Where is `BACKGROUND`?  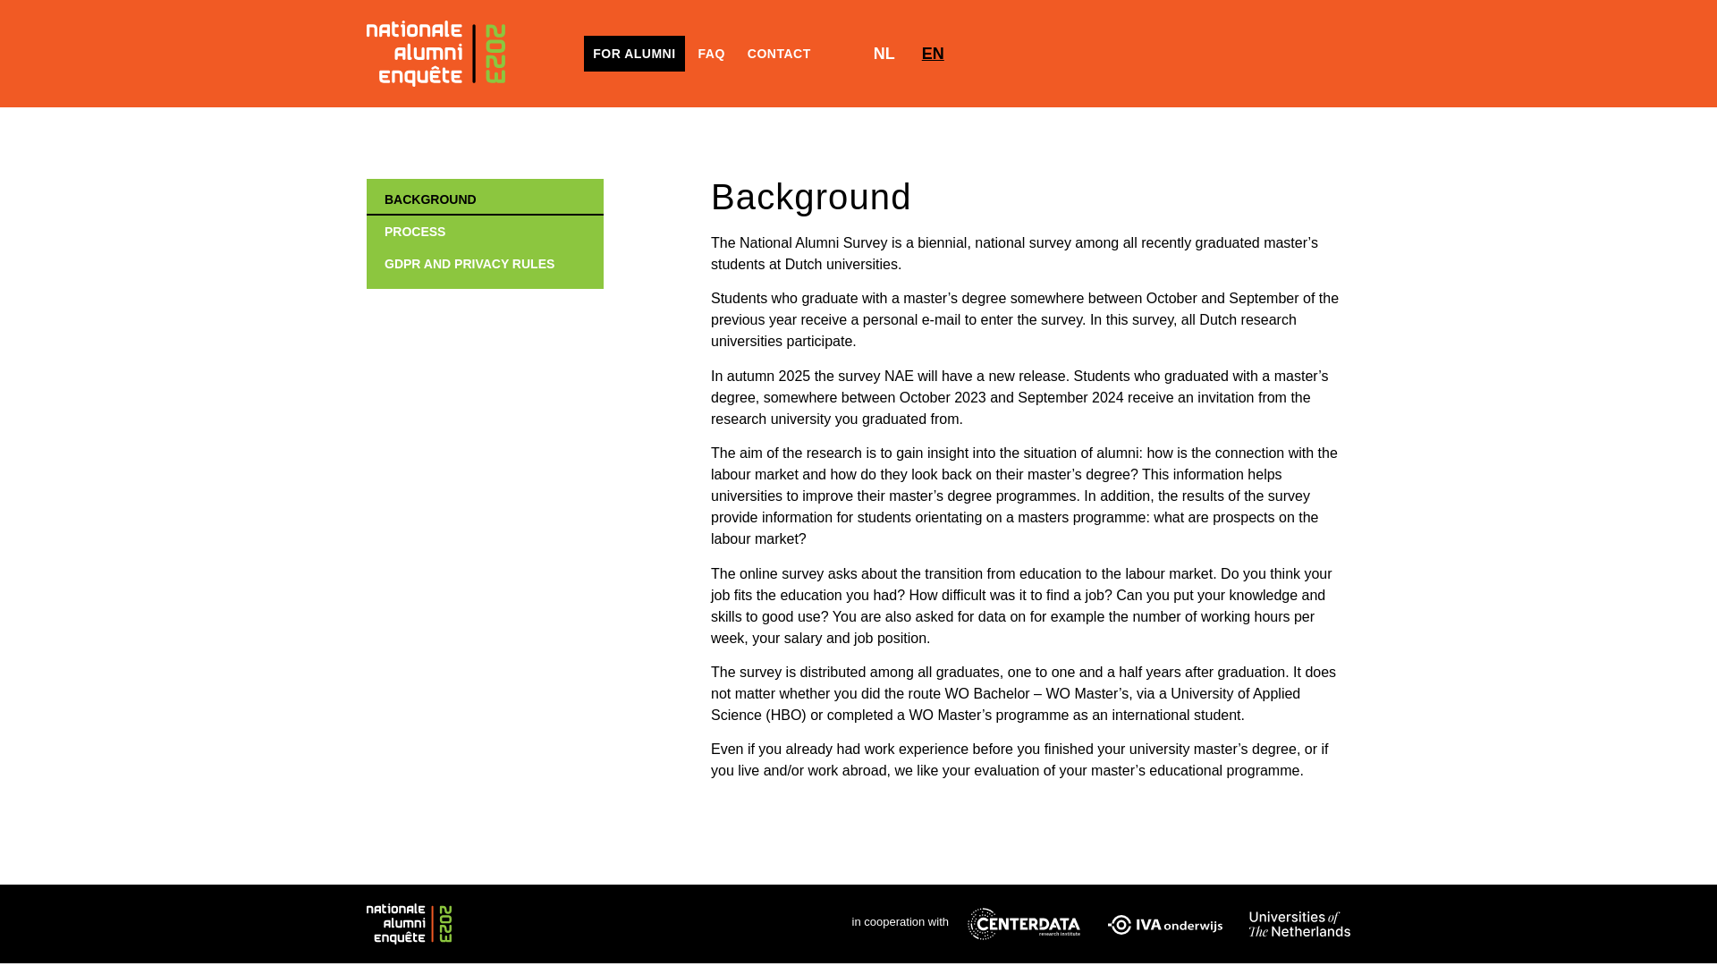 BACKGROUND is located at coordinates (485, 199).